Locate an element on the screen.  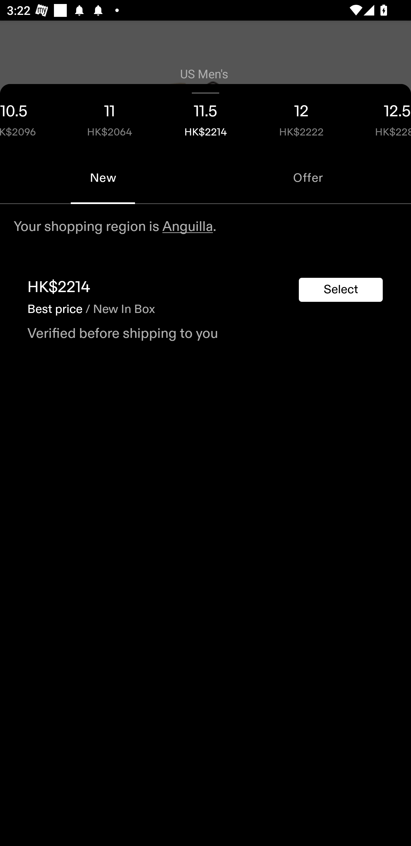
11 HK$2064 is located at coordinates (110, 118).